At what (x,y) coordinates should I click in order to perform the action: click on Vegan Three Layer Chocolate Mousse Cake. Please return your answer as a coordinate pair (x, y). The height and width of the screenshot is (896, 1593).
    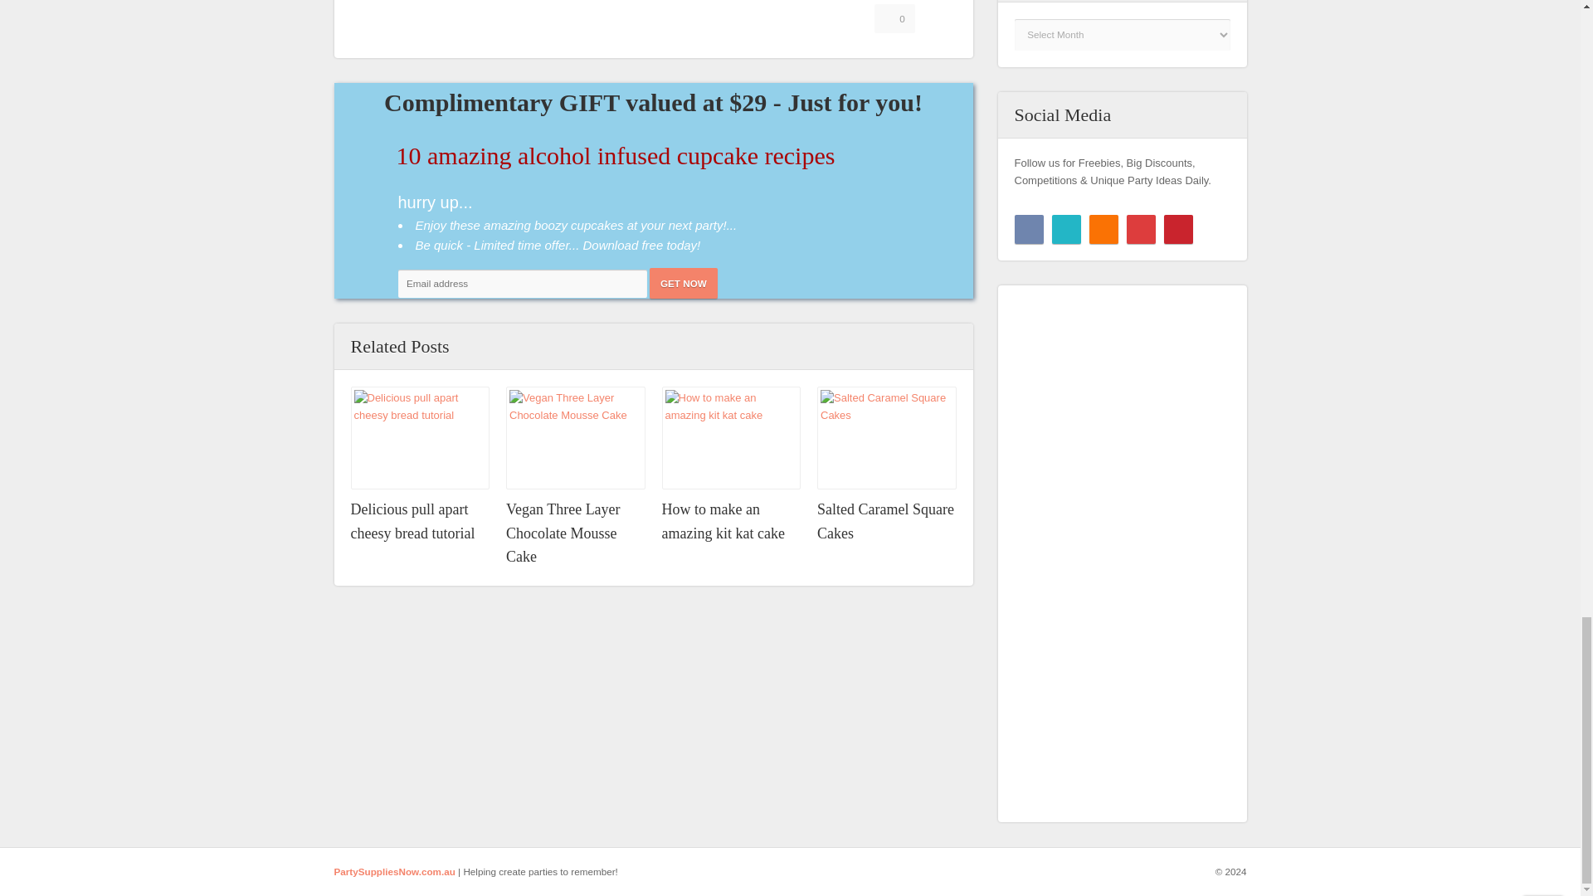
    Looking at the image, I should click on (563, 533).